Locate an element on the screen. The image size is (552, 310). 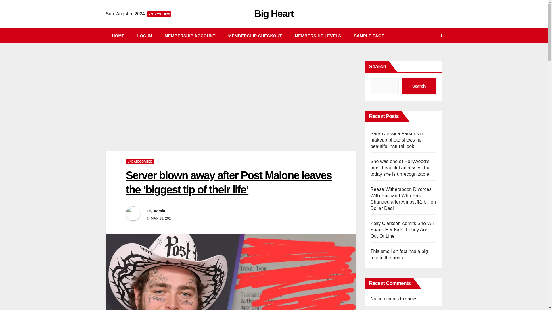
HOME is located at coordinates (118, 36).